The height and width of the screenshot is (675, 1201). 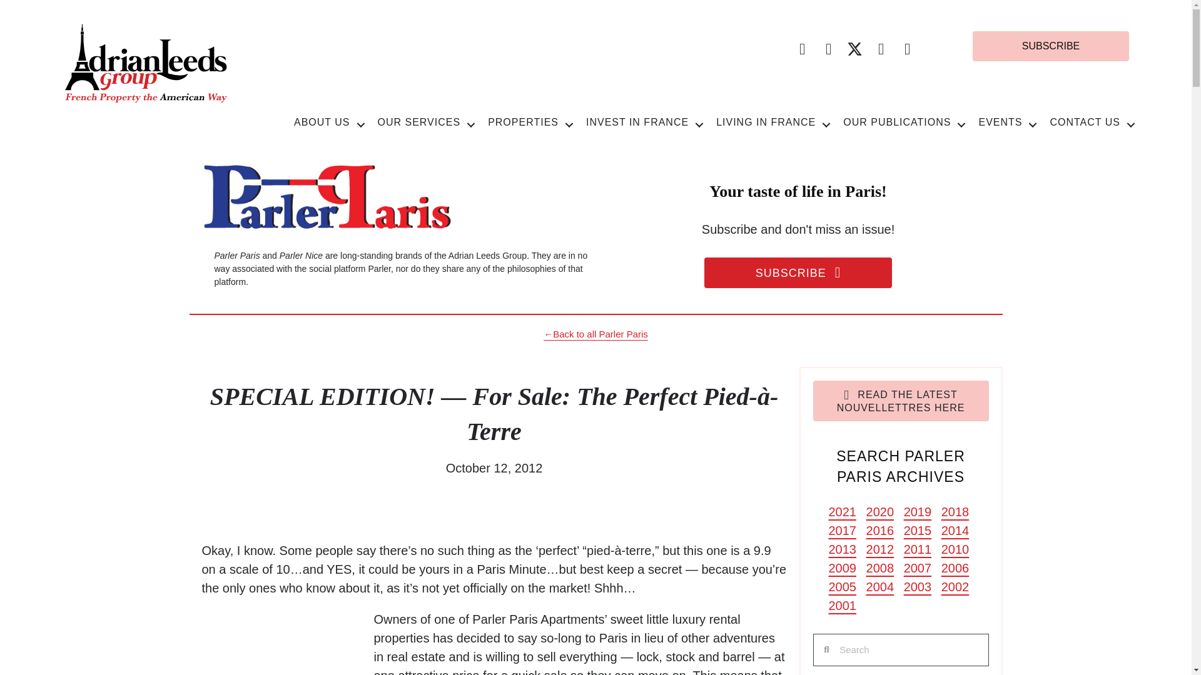 What do you see at coordinates (327, 197) in the screenshot?
I see `ALG-Parler-Paris-Logo` at bounding box center [327, 197].